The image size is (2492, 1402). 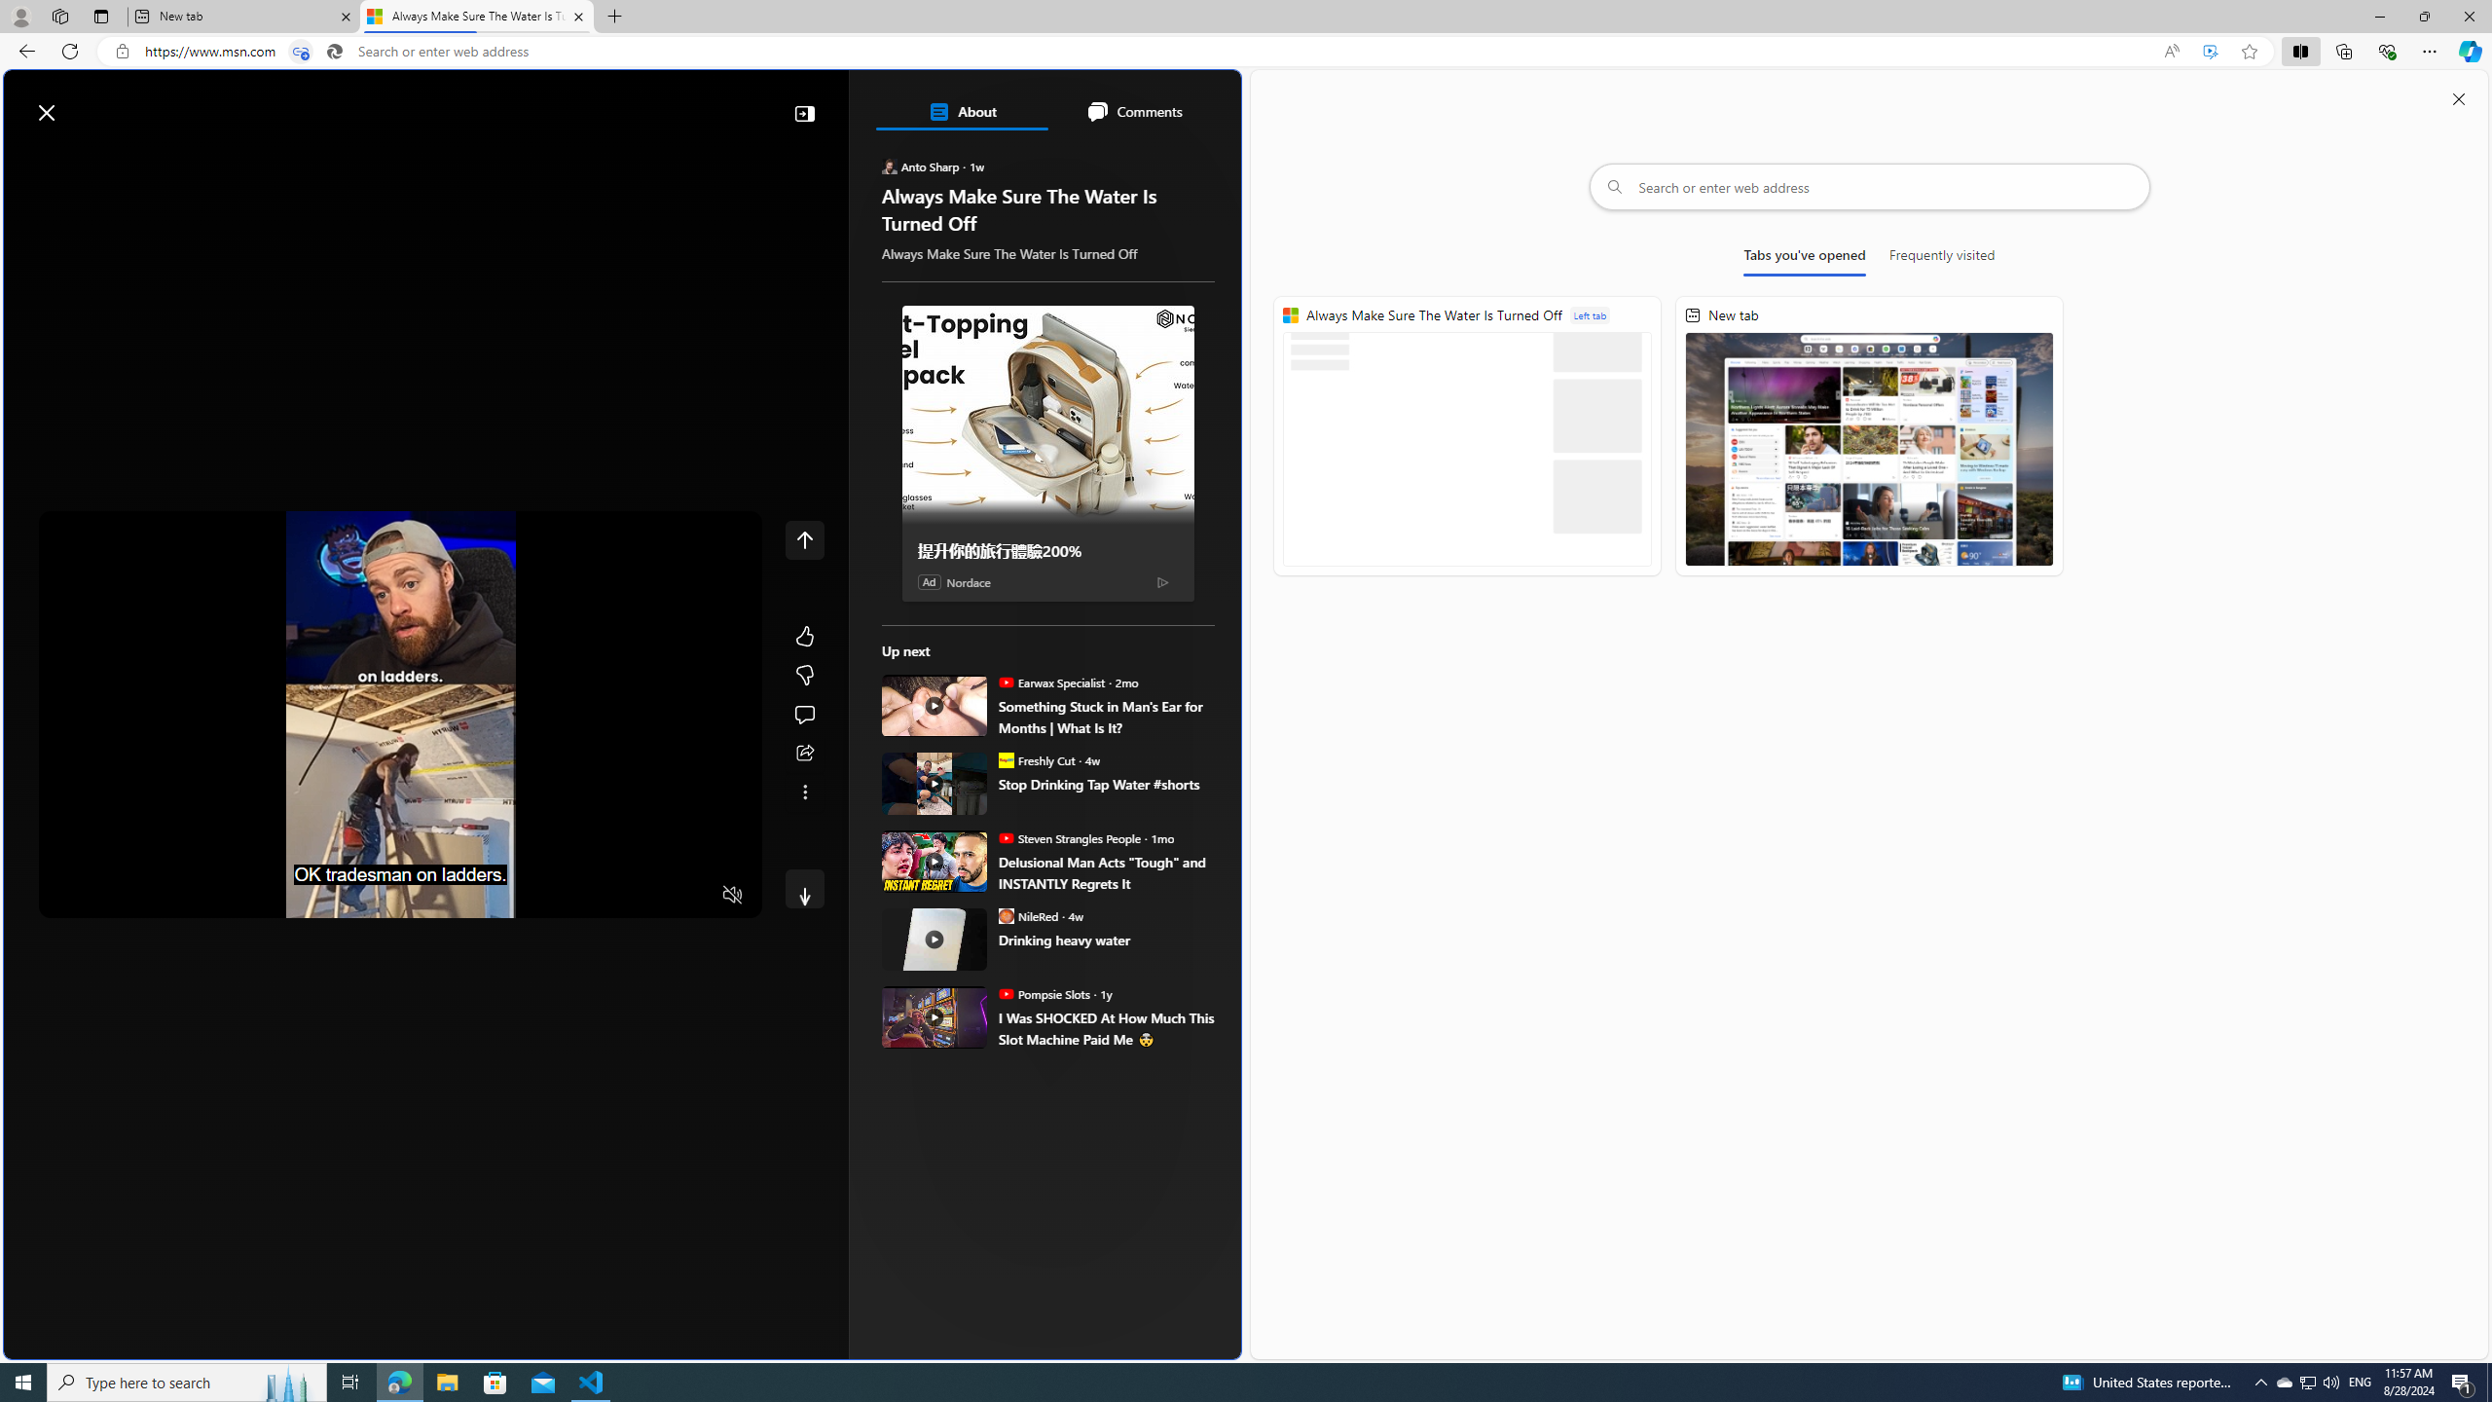 I want to click on Delusional Man Acts "Tough" and INSTANTLY Regrets It, so click(x=1106, y=872).